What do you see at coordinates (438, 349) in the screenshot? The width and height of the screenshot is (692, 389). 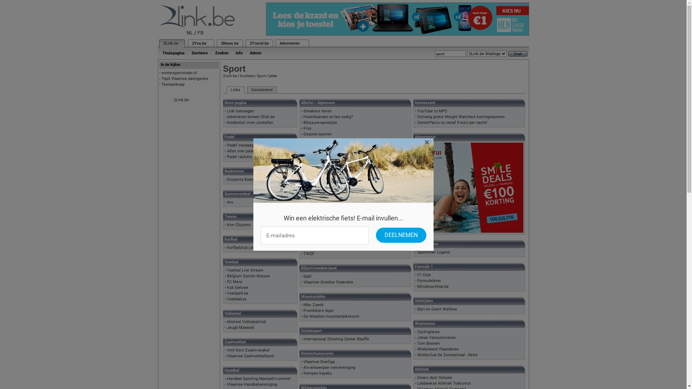 I see `Wielerbond Vlaanderen` at bounding box center [438, 349].